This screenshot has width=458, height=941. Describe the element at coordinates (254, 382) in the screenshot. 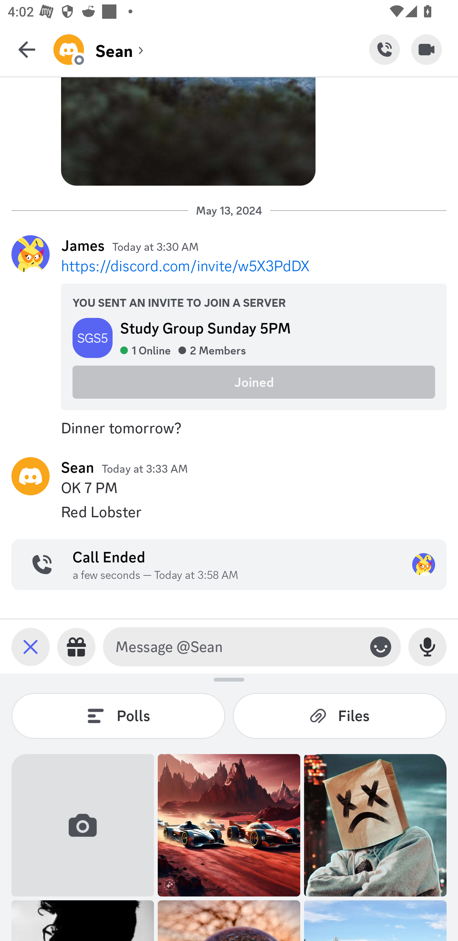

I see `Joined` at that location.